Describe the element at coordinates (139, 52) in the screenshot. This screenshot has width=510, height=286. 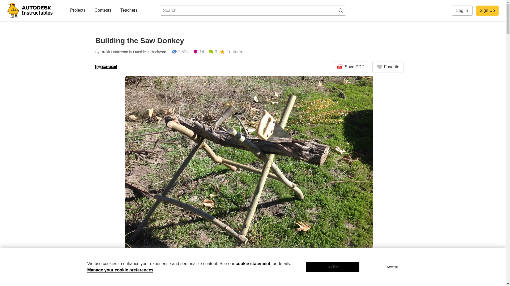
I see `Outside` at that location.